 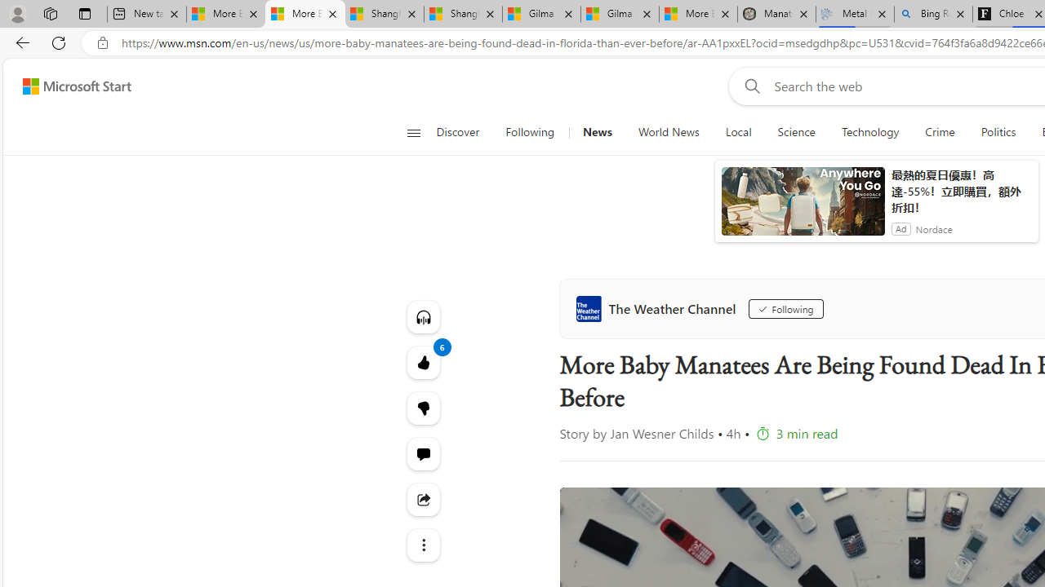 What do you see at coordinates (70, 86) in the screenshot?
I see `Skip to content` at bounding box center [70, 86].